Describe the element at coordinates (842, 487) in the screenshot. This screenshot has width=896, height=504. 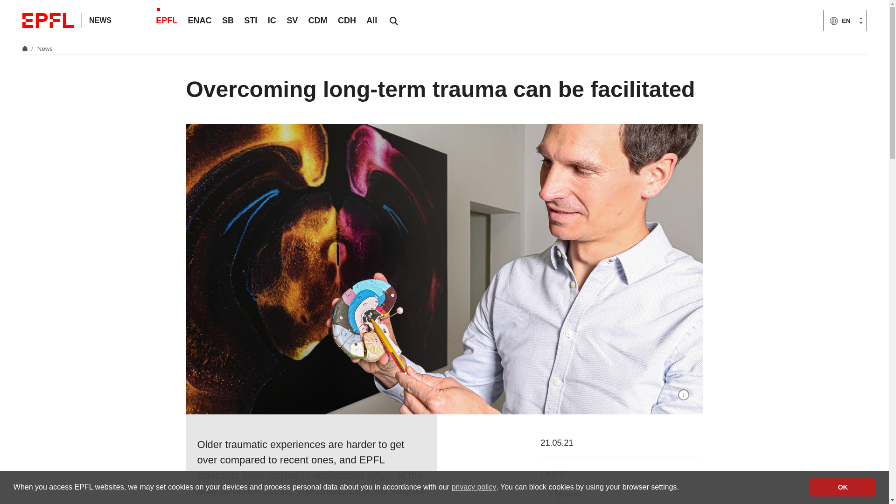
I see `OK` at that location.